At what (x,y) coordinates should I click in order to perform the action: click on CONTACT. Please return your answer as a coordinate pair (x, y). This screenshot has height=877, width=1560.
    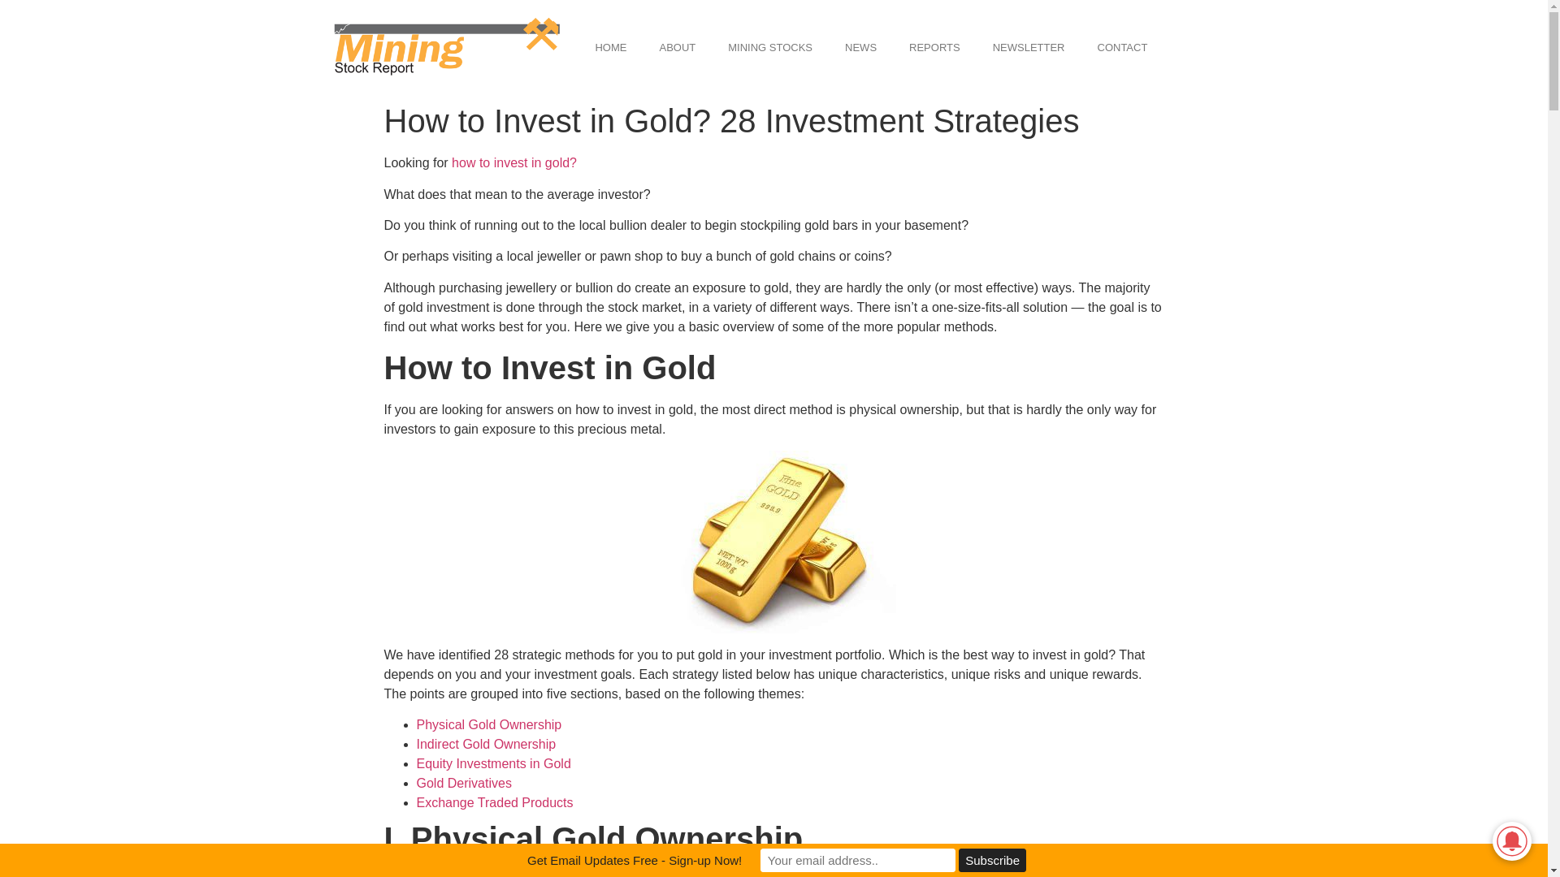
    Looking at the image, I should click on (1122, 47).